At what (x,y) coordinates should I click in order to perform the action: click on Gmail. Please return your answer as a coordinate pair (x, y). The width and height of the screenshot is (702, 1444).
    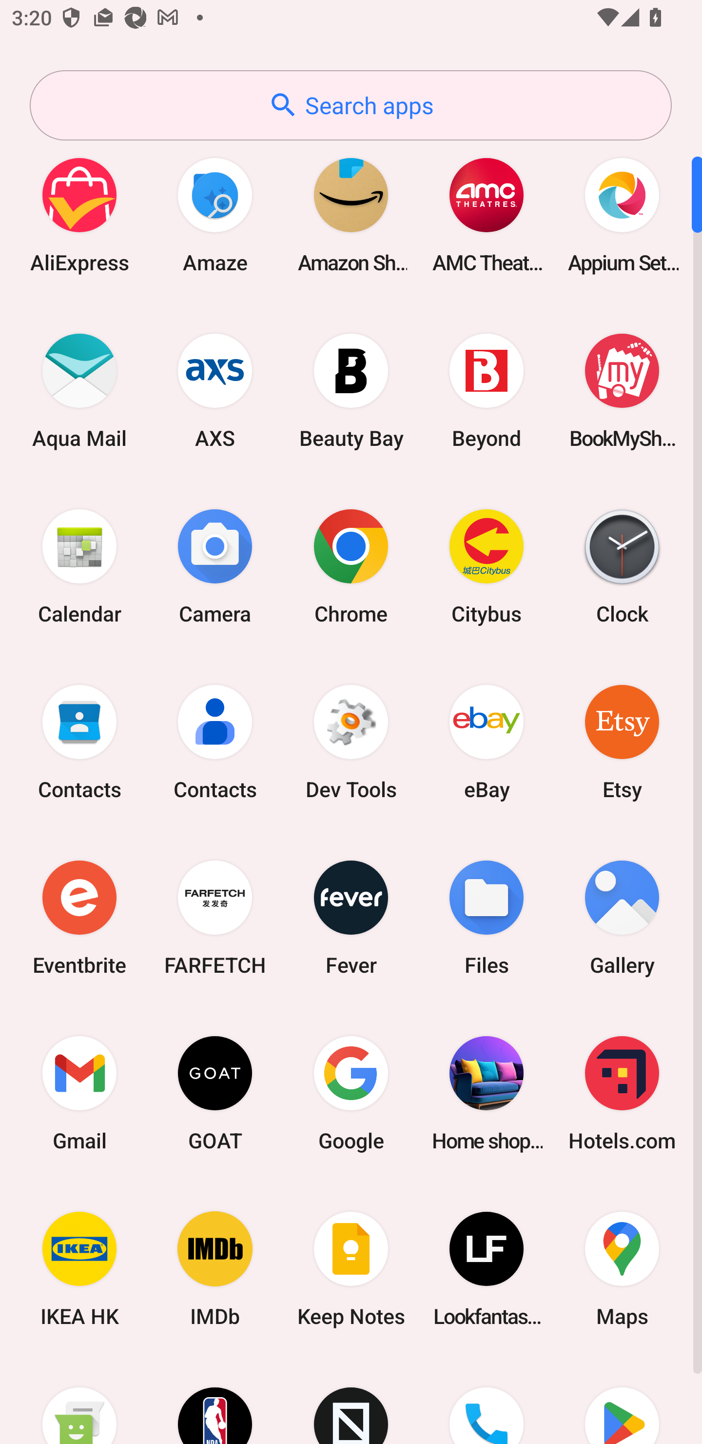
    Looking at the image, I should click on (79, 1093).